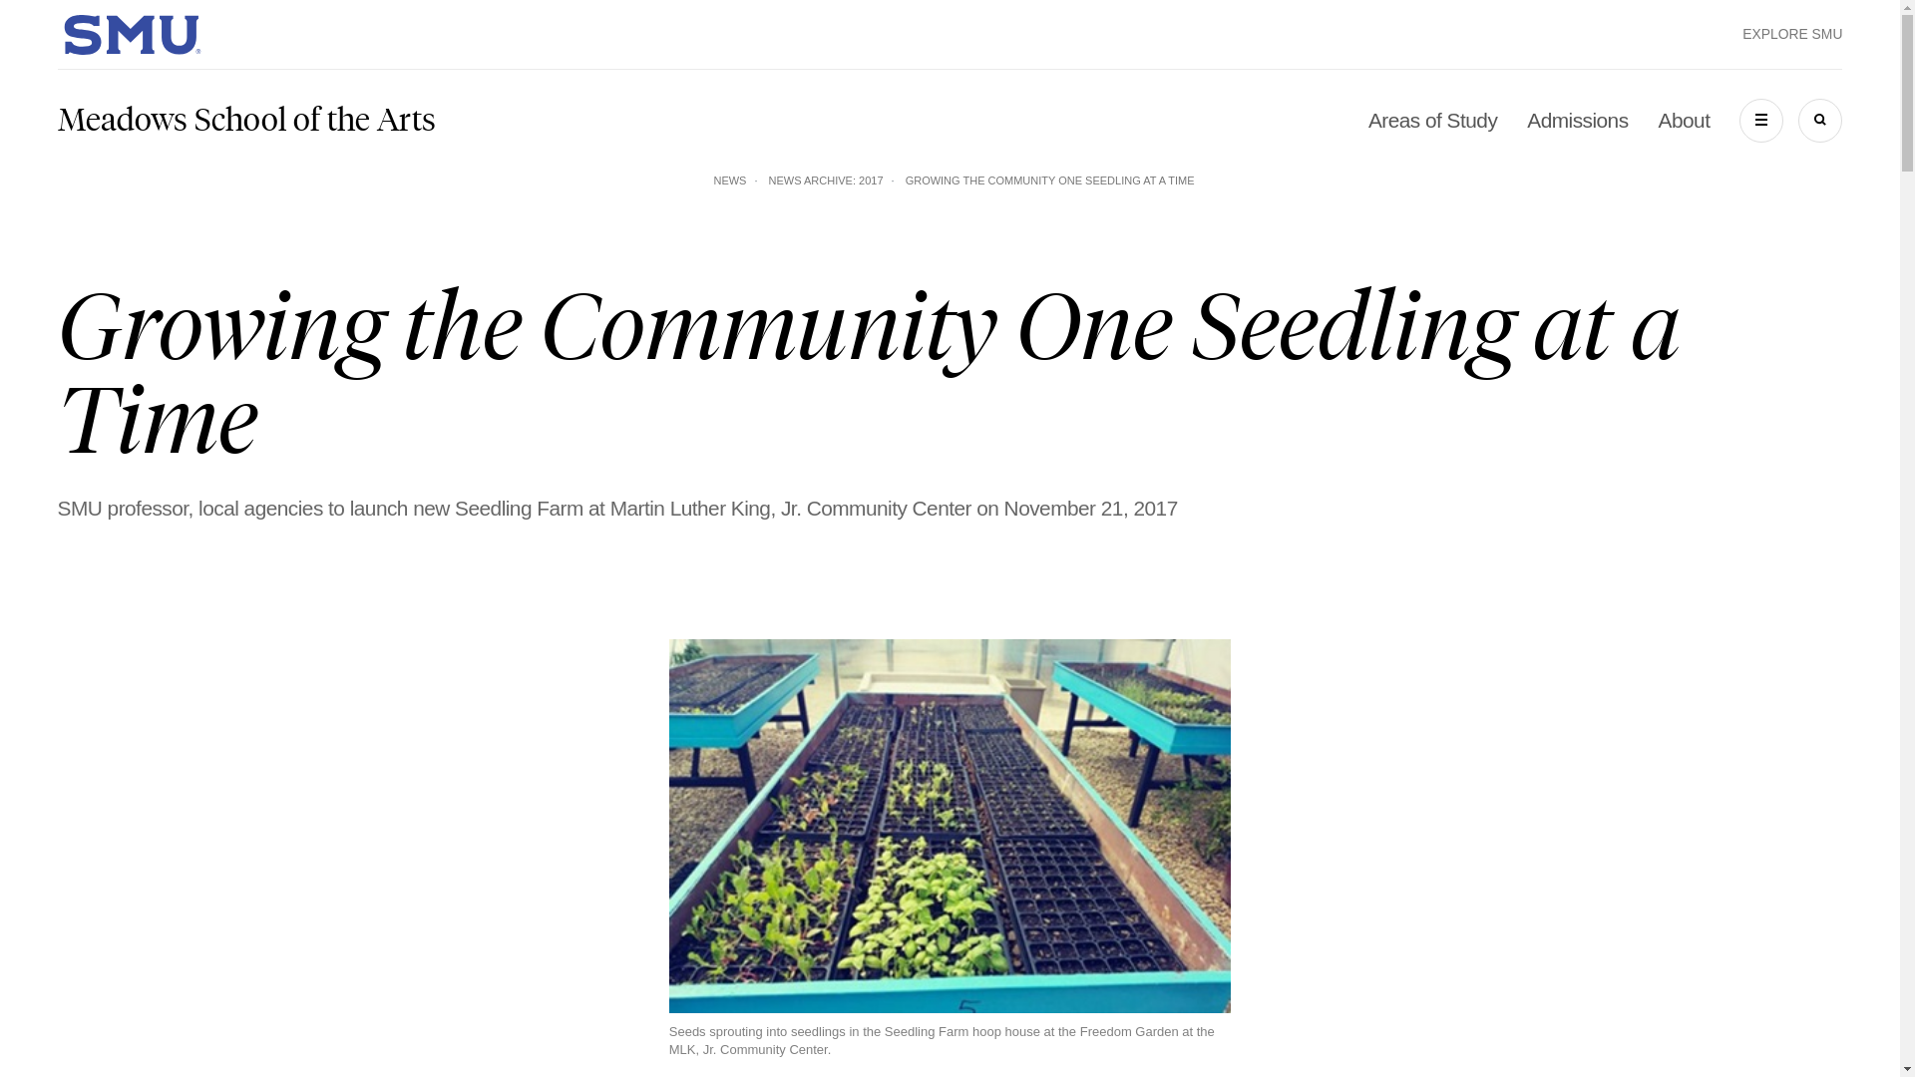  What do you see at coordinates (1050, 179) in the screenshot?
I see `GROWING THE COMMUNITY ONE SEEDLING AT A TIME` at bounding box center [1050, 179].